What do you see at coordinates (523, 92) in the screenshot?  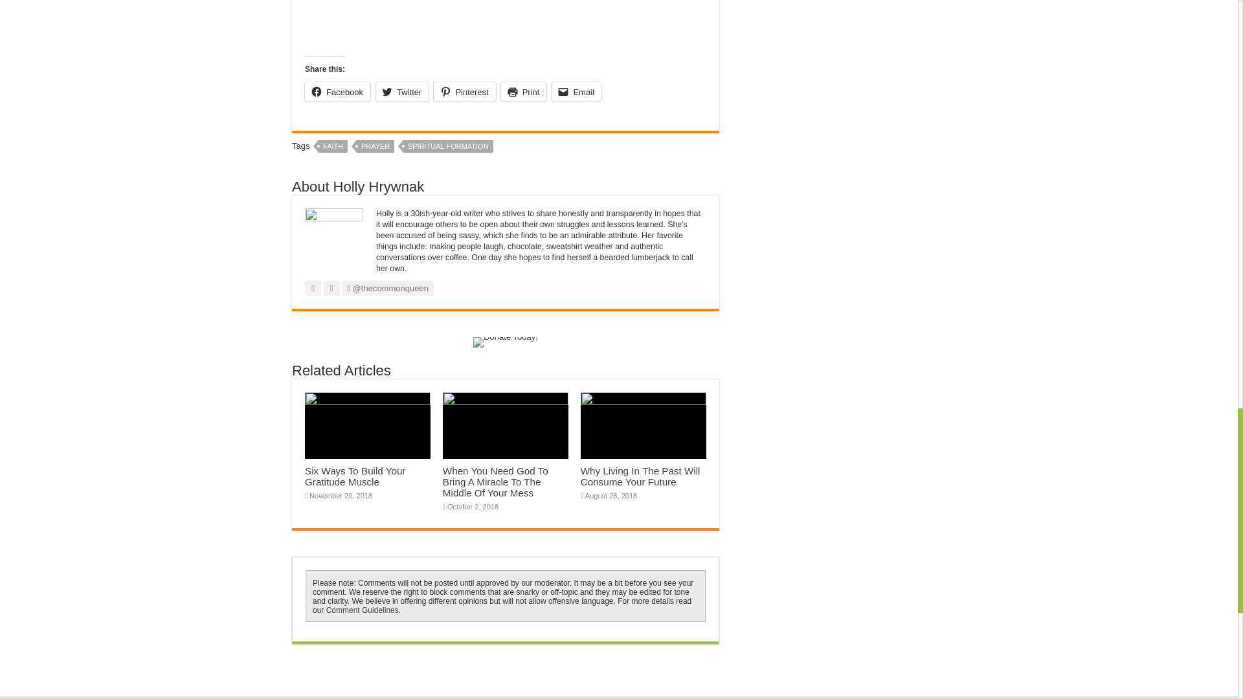 I see `Print` at bounding box center [523, 92].